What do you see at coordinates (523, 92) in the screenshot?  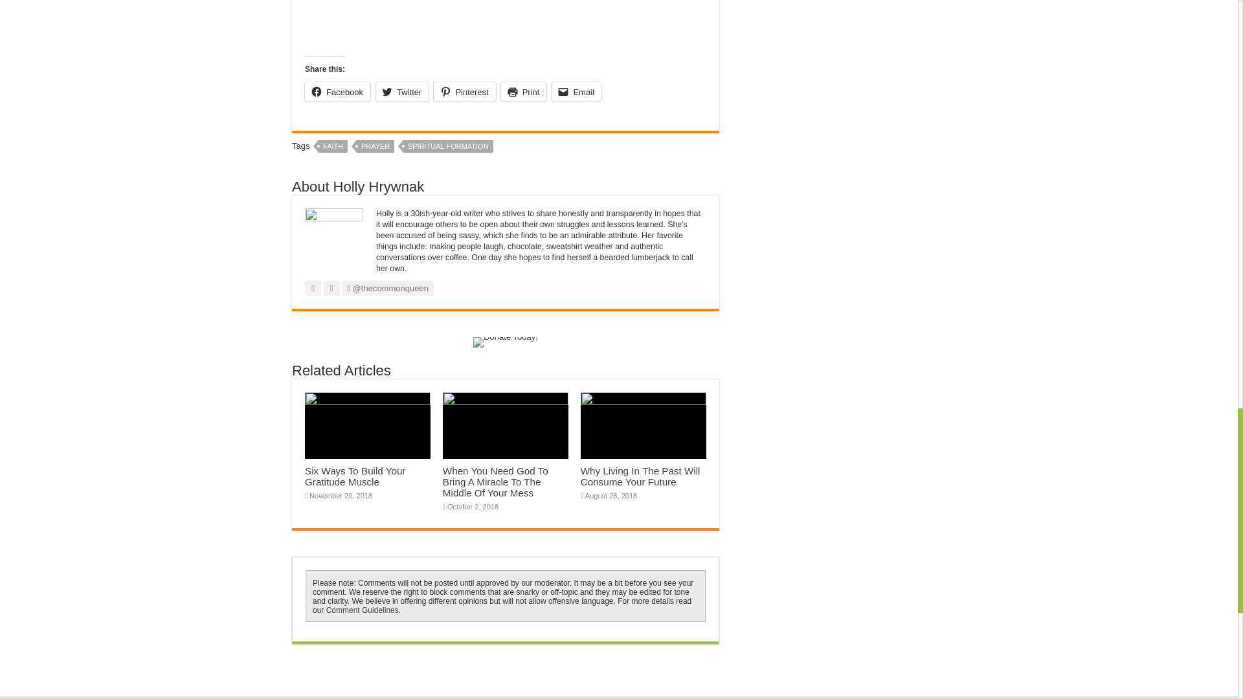 I see `Print` at bounding box center [523, 92].